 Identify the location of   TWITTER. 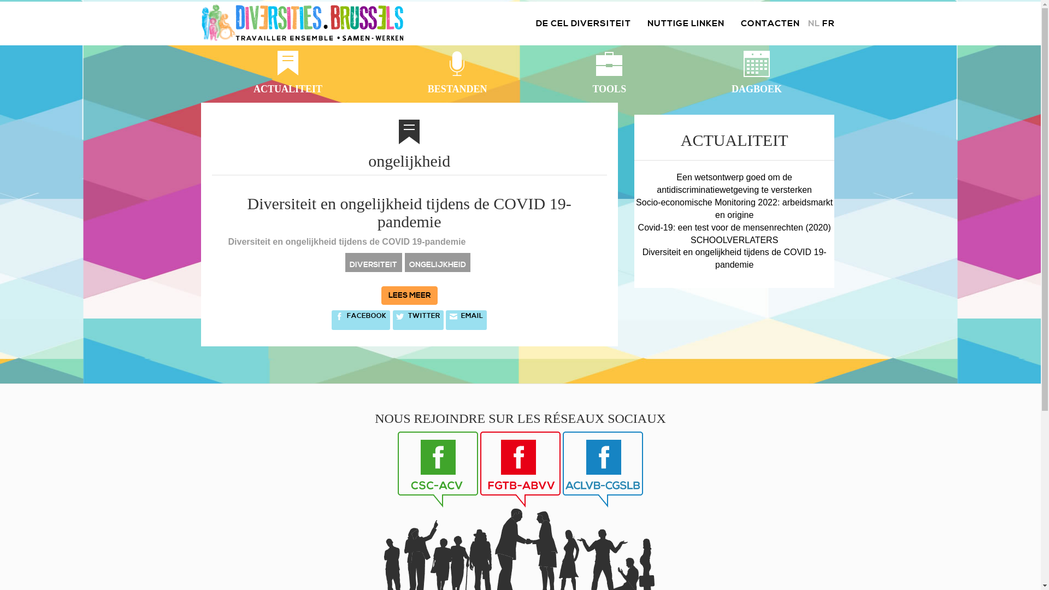
(419, 320).